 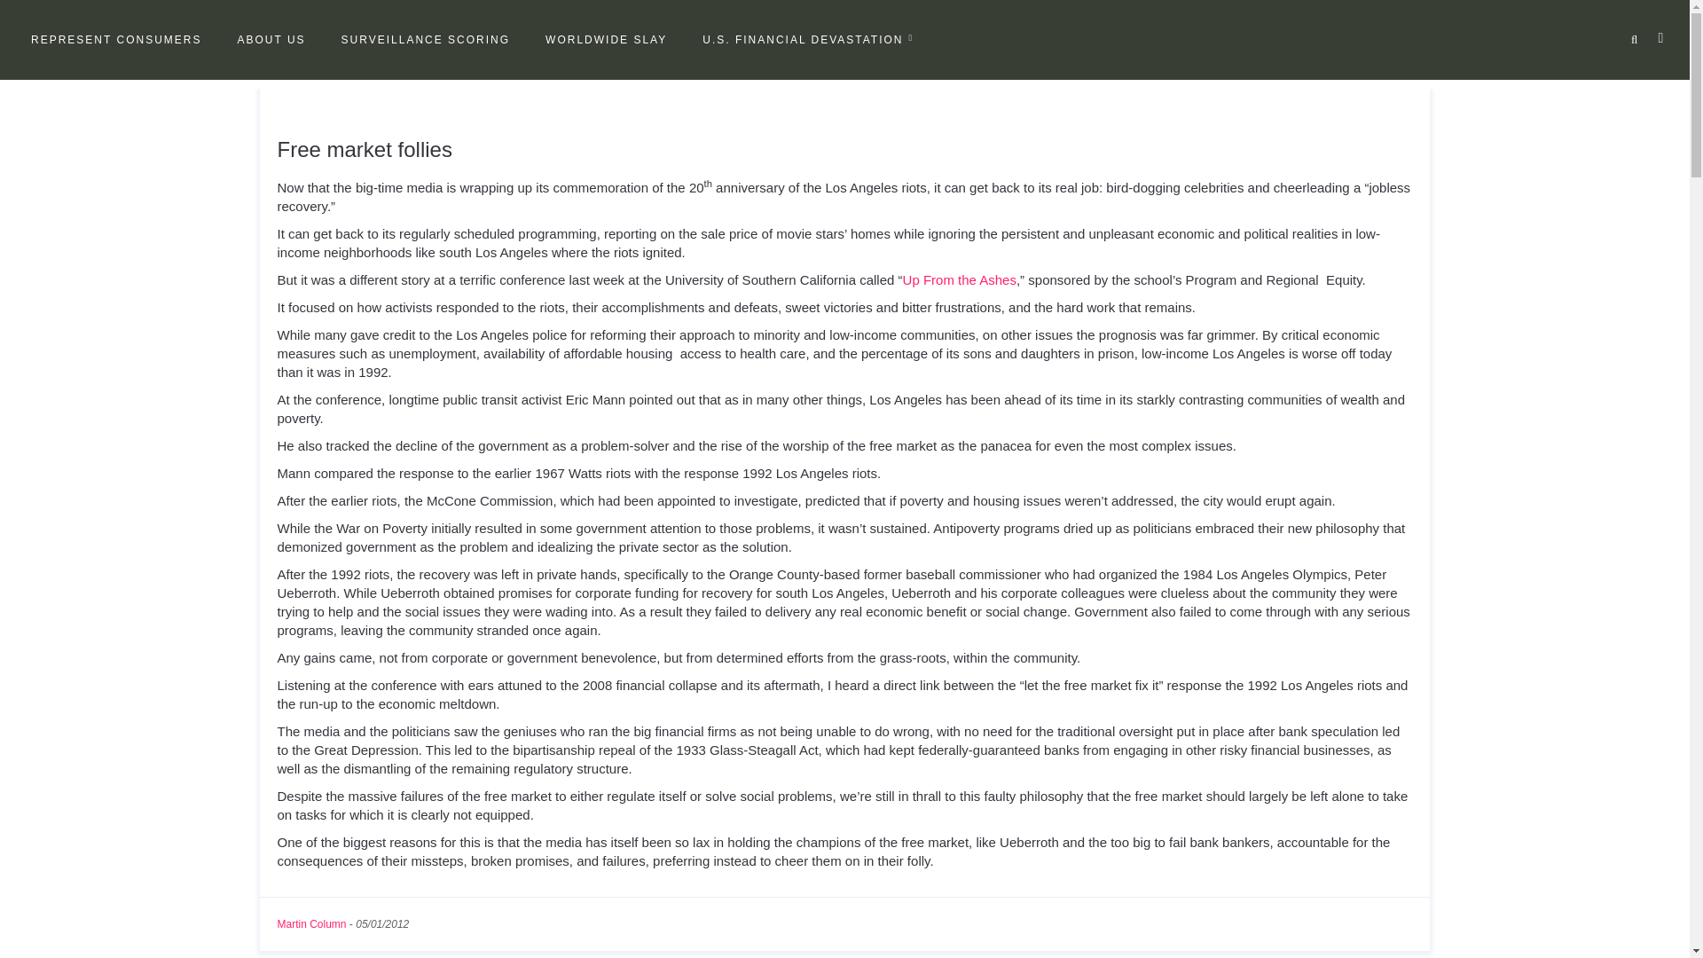 I want to click on U.S. FINANCIAL DEVASTATION, so click(x=807, y=40).